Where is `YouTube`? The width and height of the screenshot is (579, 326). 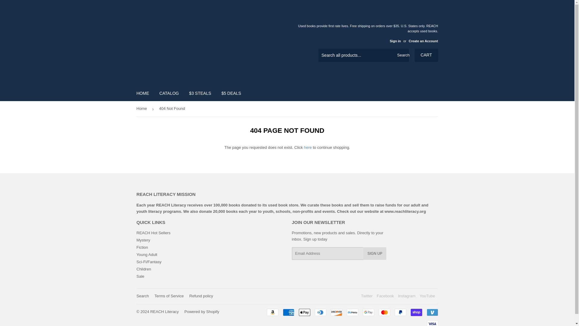
YouTube is located at coordinates (427, 296).